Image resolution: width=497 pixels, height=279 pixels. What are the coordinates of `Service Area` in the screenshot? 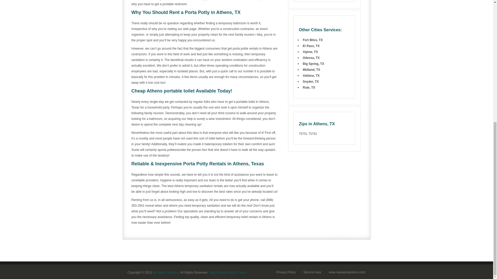 It's located at (312, 272).